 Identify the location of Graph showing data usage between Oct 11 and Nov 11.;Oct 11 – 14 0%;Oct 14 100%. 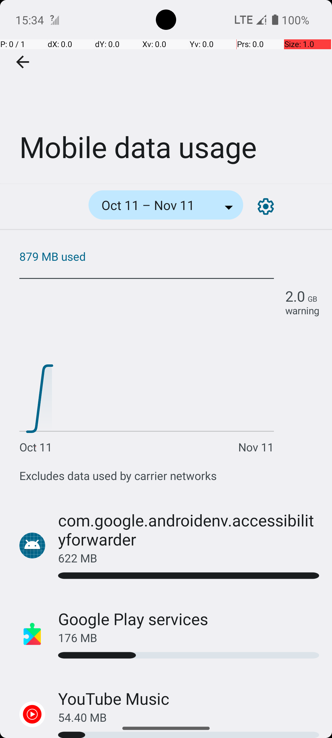
(169, 363).